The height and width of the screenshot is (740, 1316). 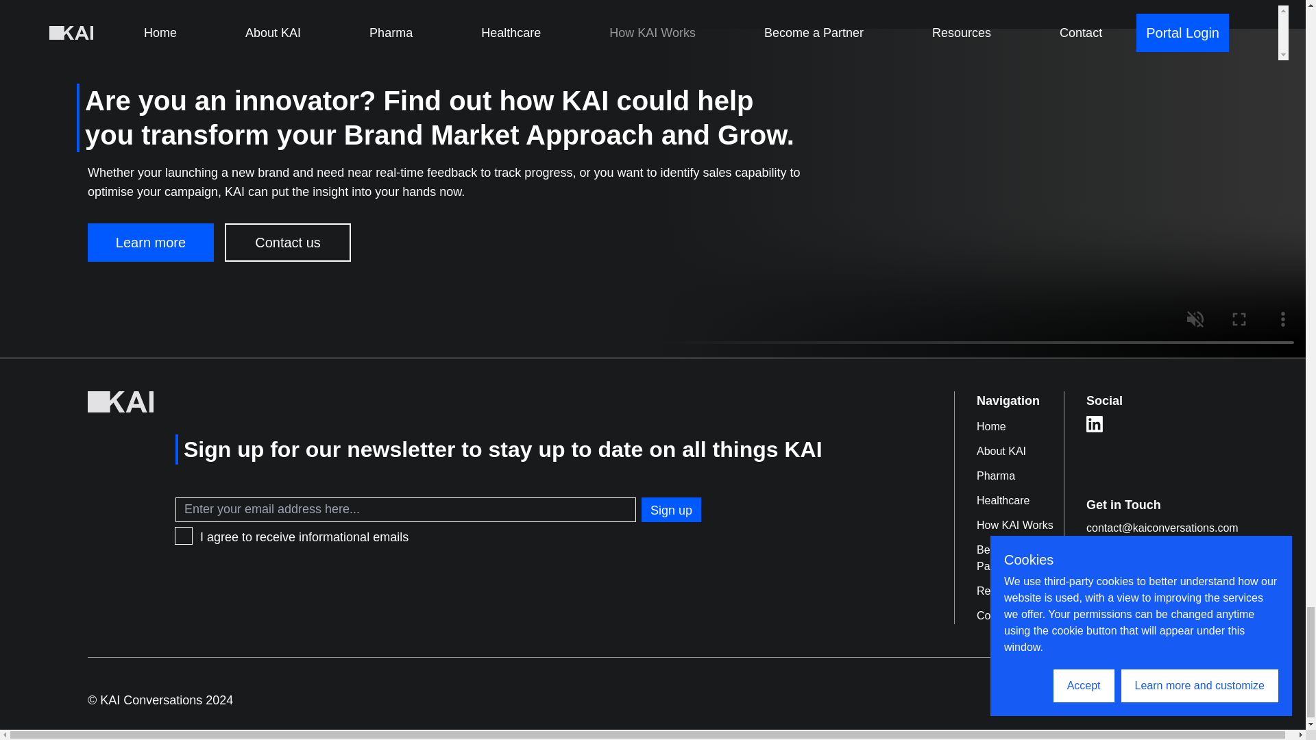 I want to click on About KAI, so click(x=1020, y=447).